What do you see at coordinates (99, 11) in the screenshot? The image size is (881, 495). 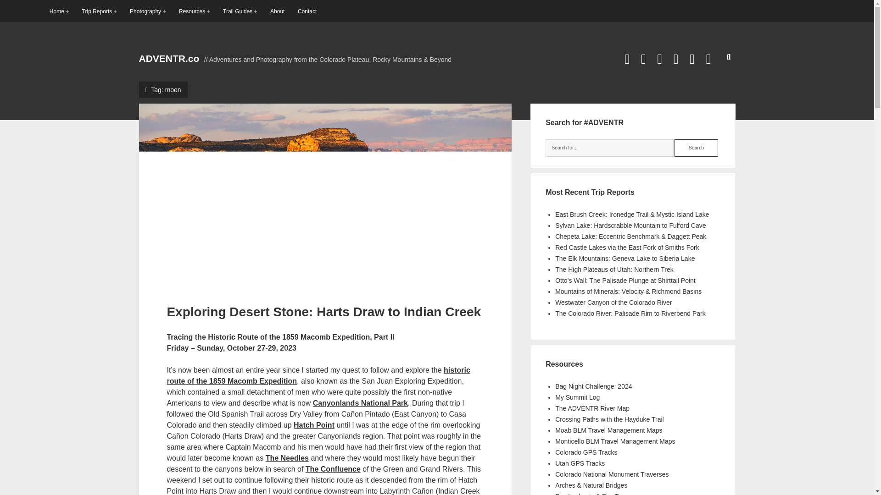 I see `Trip Reports` at bounding box center [99, 11].